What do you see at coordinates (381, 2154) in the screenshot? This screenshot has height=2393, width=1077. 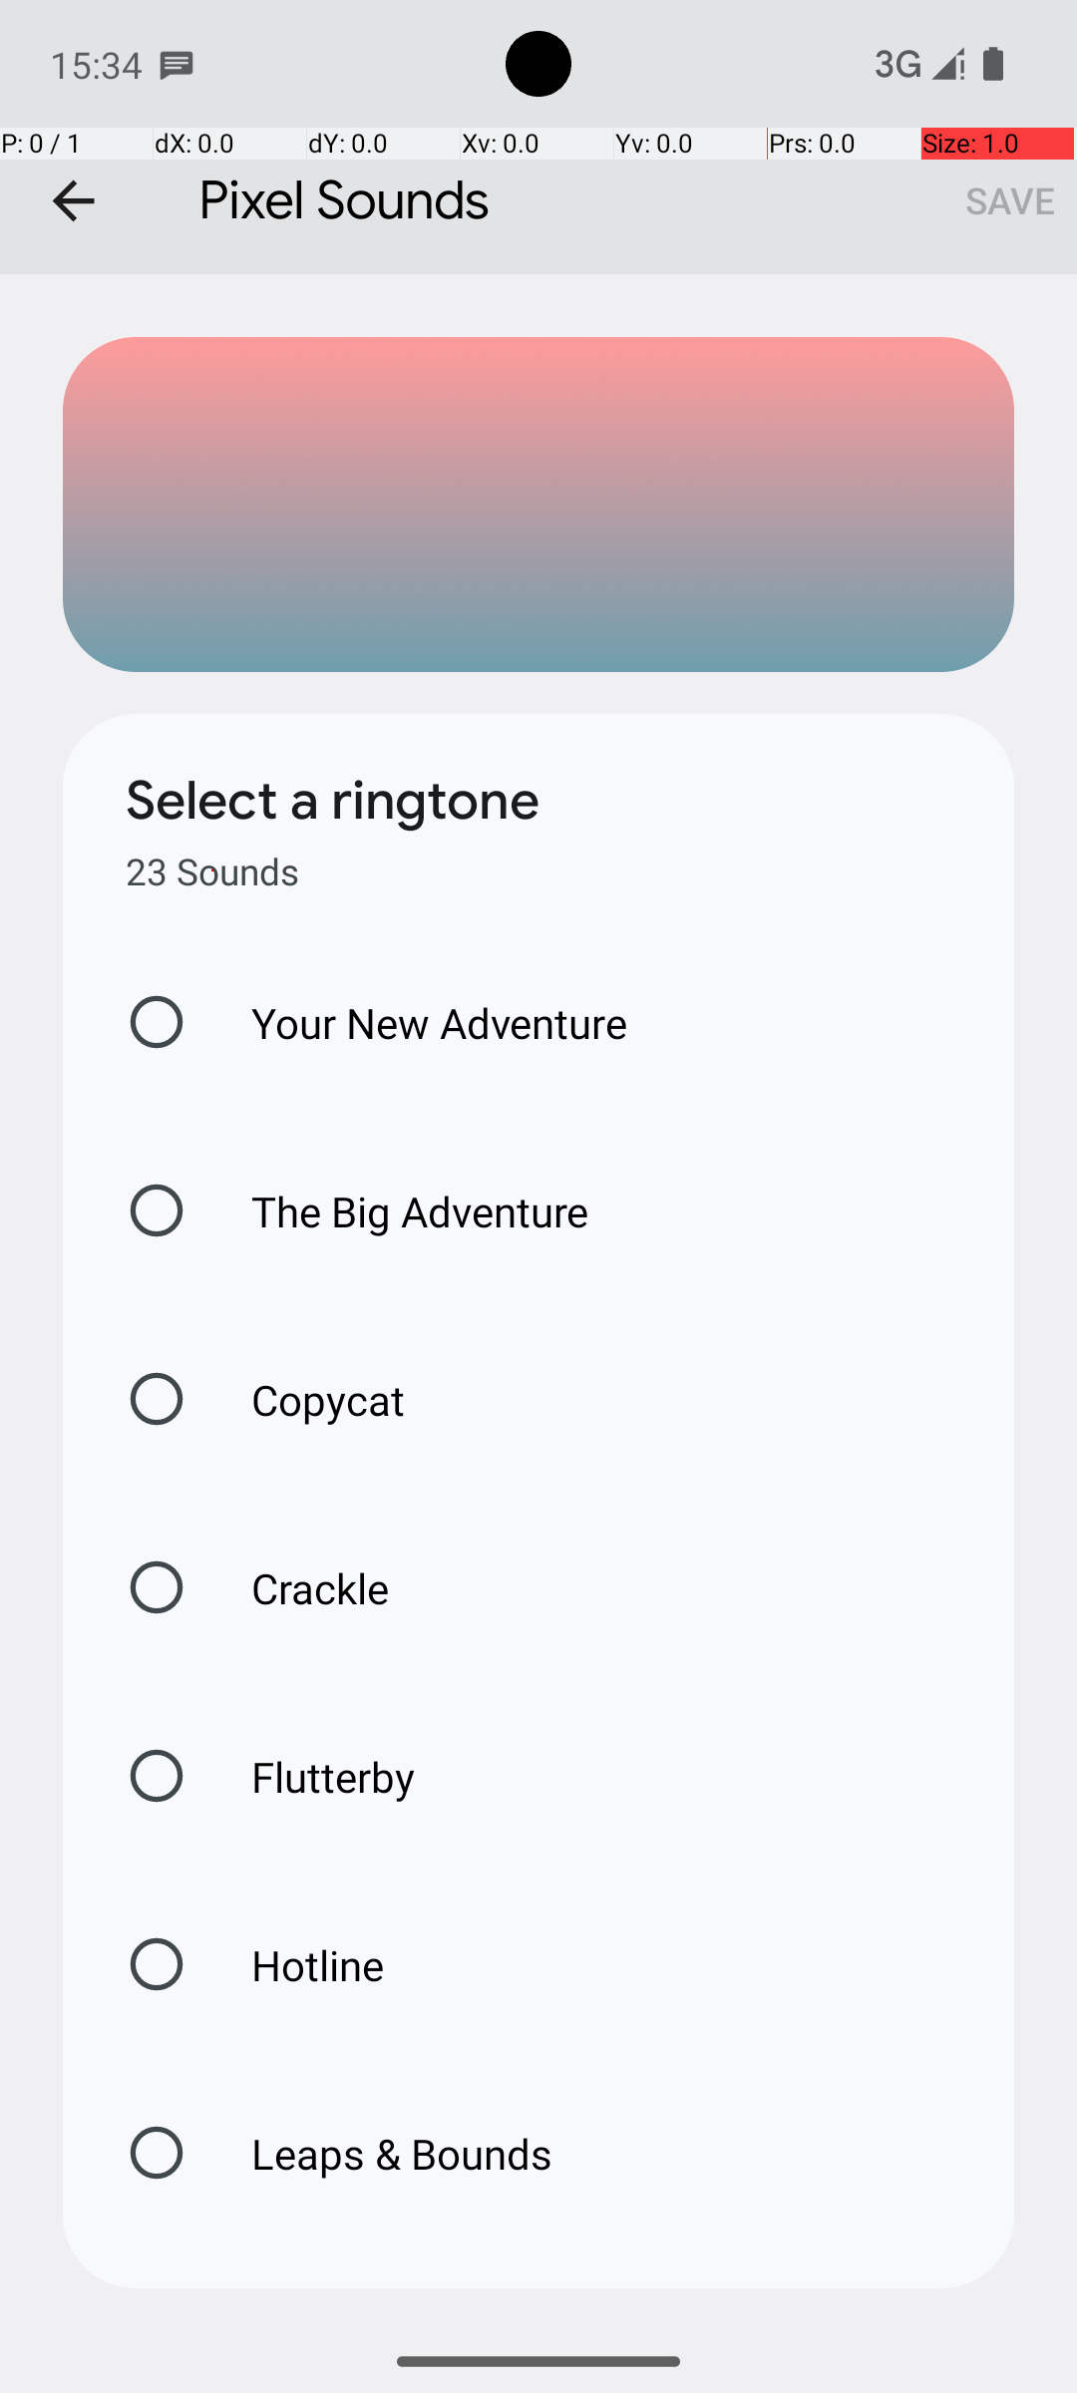 I see `Leaps & Bounds` at bounding box center [381, 2154].